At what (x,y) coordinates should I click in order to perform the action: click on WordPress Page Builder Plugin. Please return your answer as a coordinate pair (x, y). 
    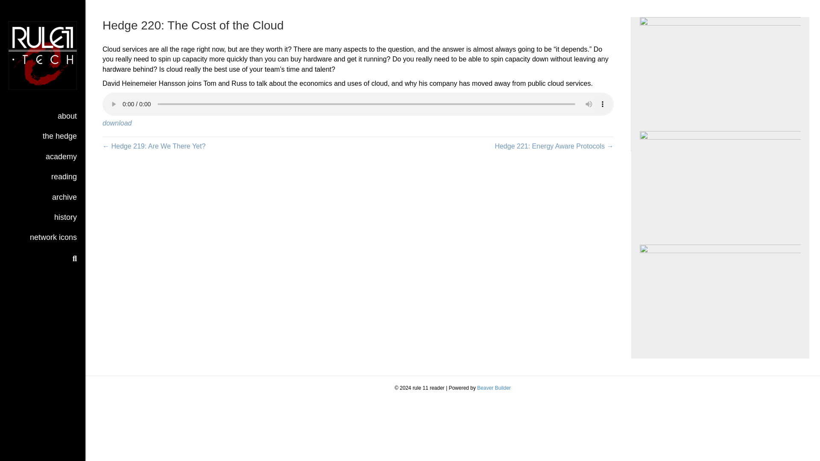
    Looking at the image, I should click on (494, 388).